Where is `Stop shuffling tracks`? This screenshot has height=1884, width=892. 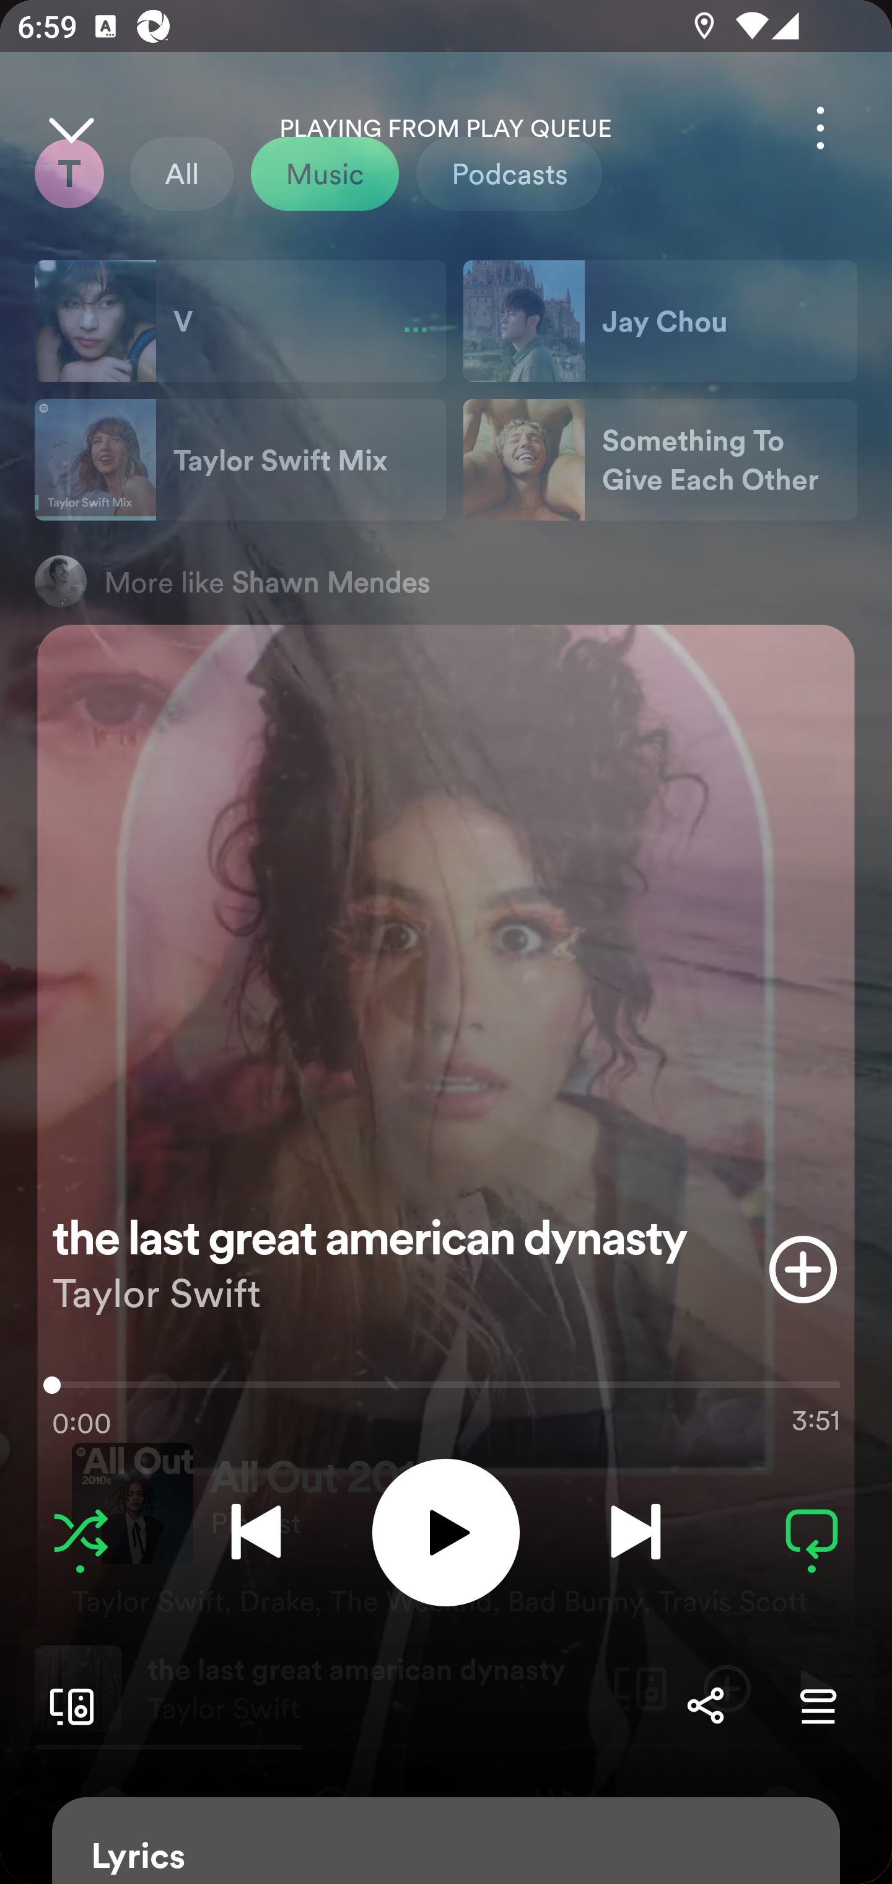
Stop shuffling tracks is located at coordinates (81, 1532).